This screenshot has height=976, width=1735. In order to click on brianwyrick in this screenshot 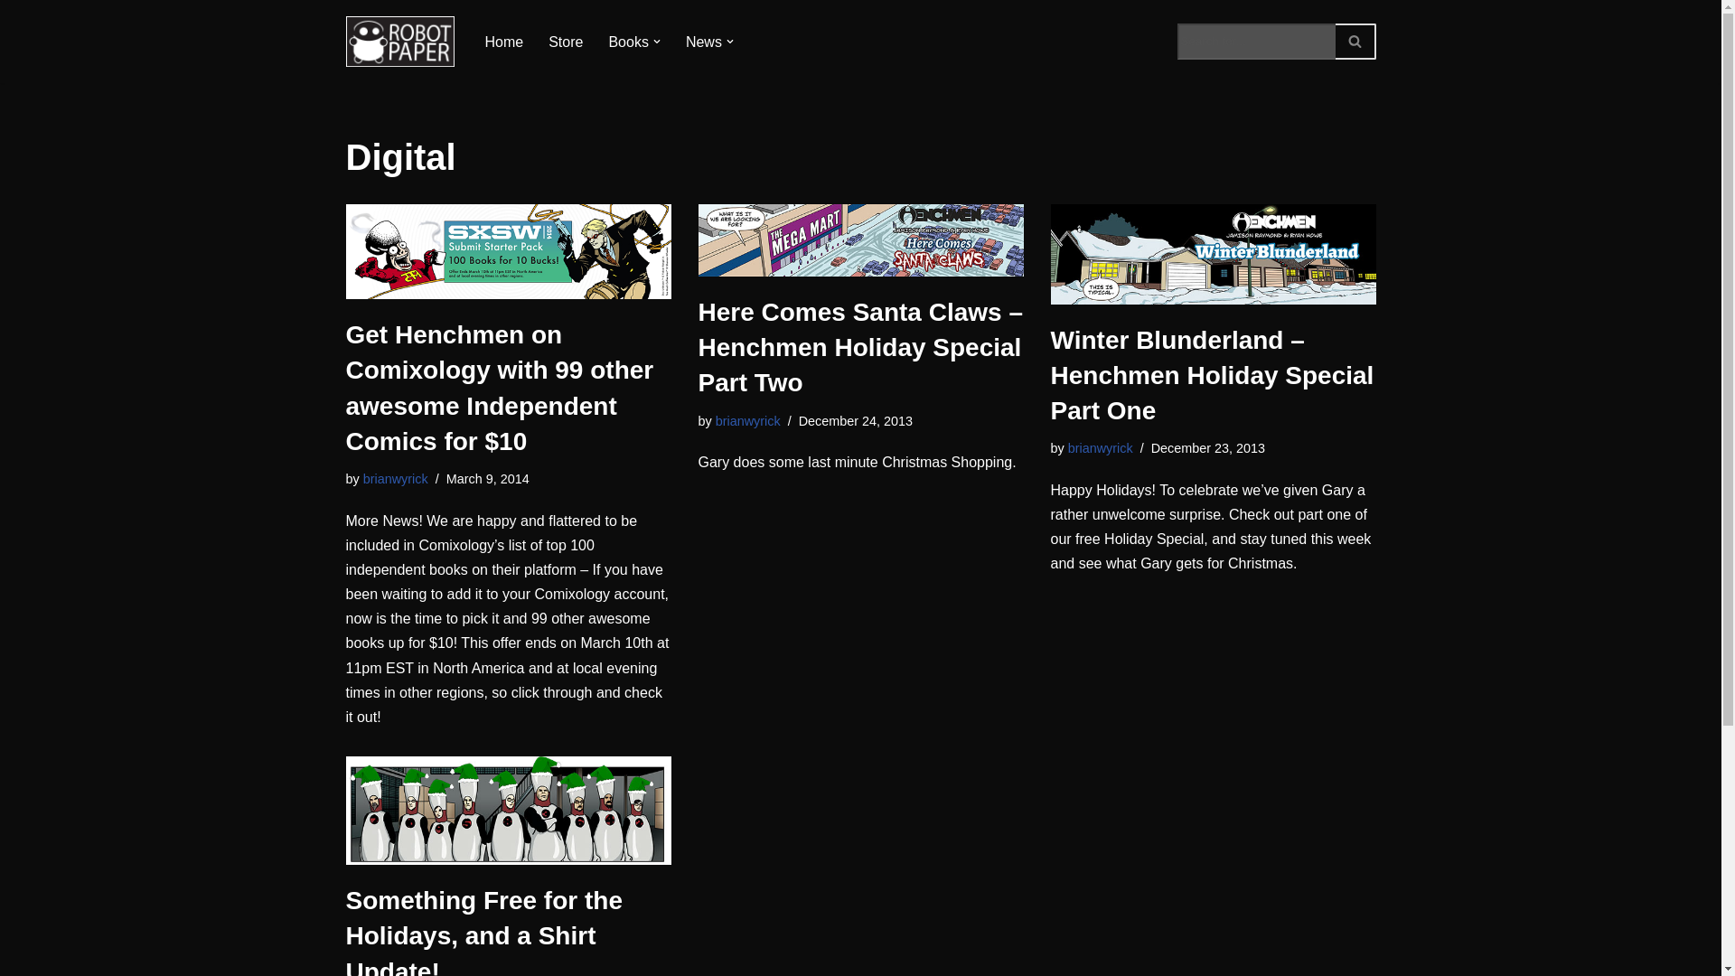, I will do `click(396, 478)`.